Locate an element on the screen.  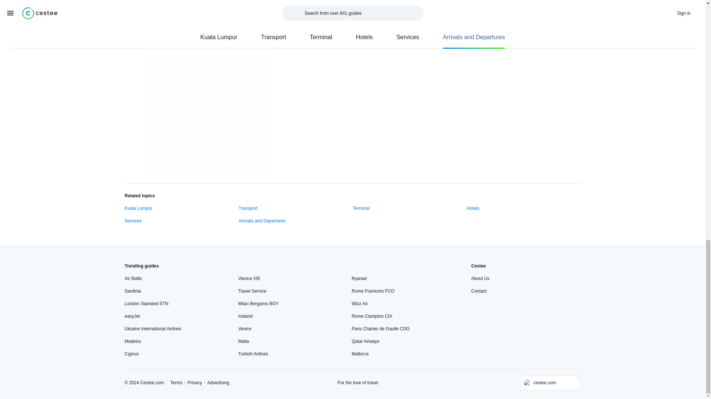
Kuala Lumpur is located at coordinates (138, 208).